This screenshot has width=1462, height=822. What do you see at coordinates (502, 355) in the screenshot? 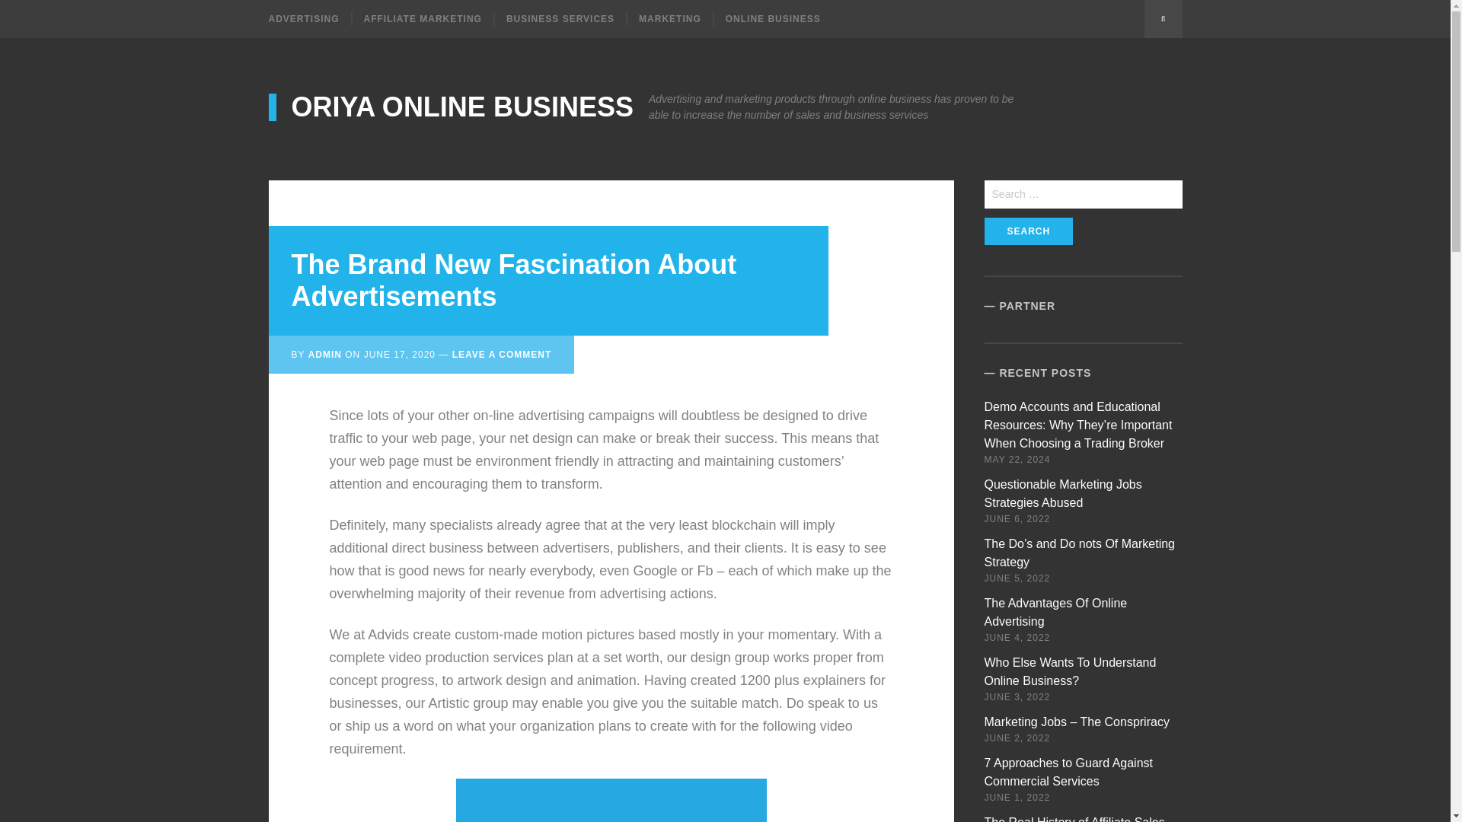
I see `LEAVE A COMMENT` at bounding box center [502, 355].